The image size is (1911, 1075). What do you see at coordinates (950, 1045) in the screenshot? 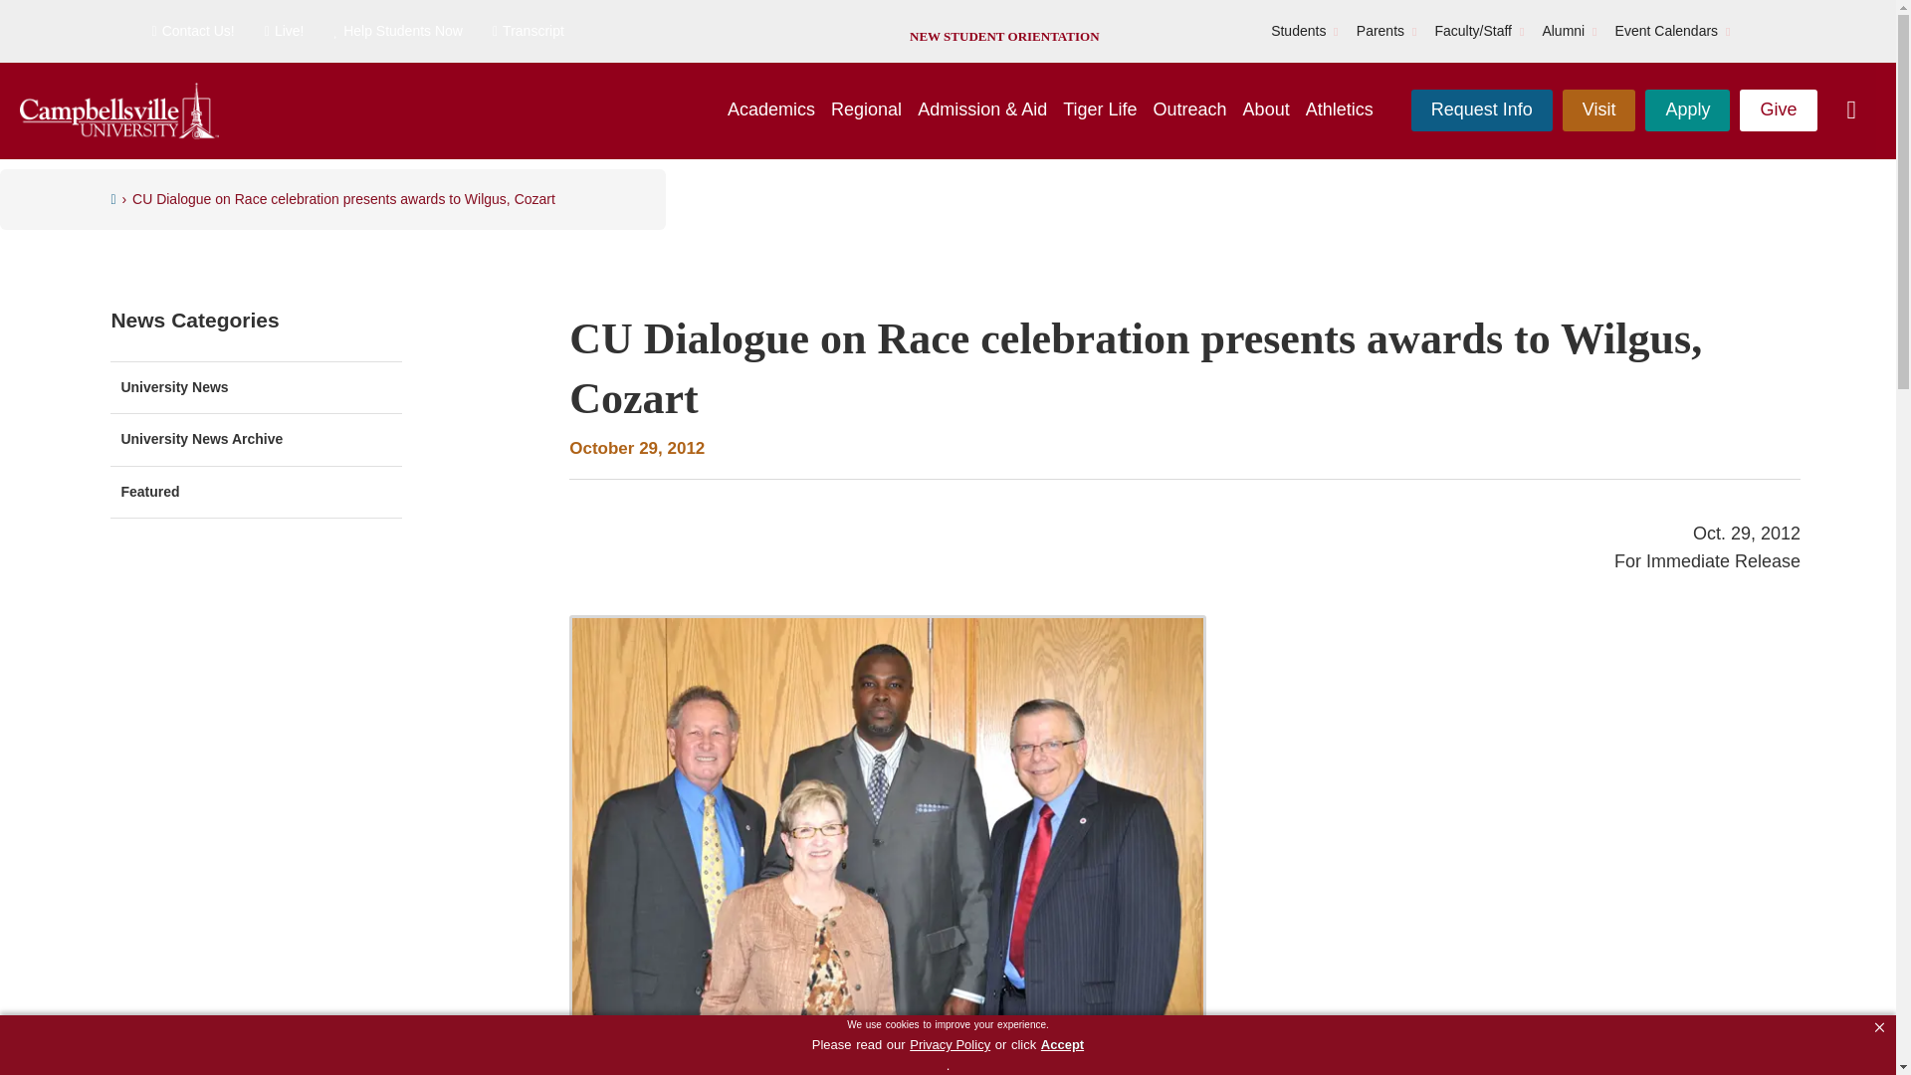
I see `Privacy Policy` at bounding box center [950, 1045].